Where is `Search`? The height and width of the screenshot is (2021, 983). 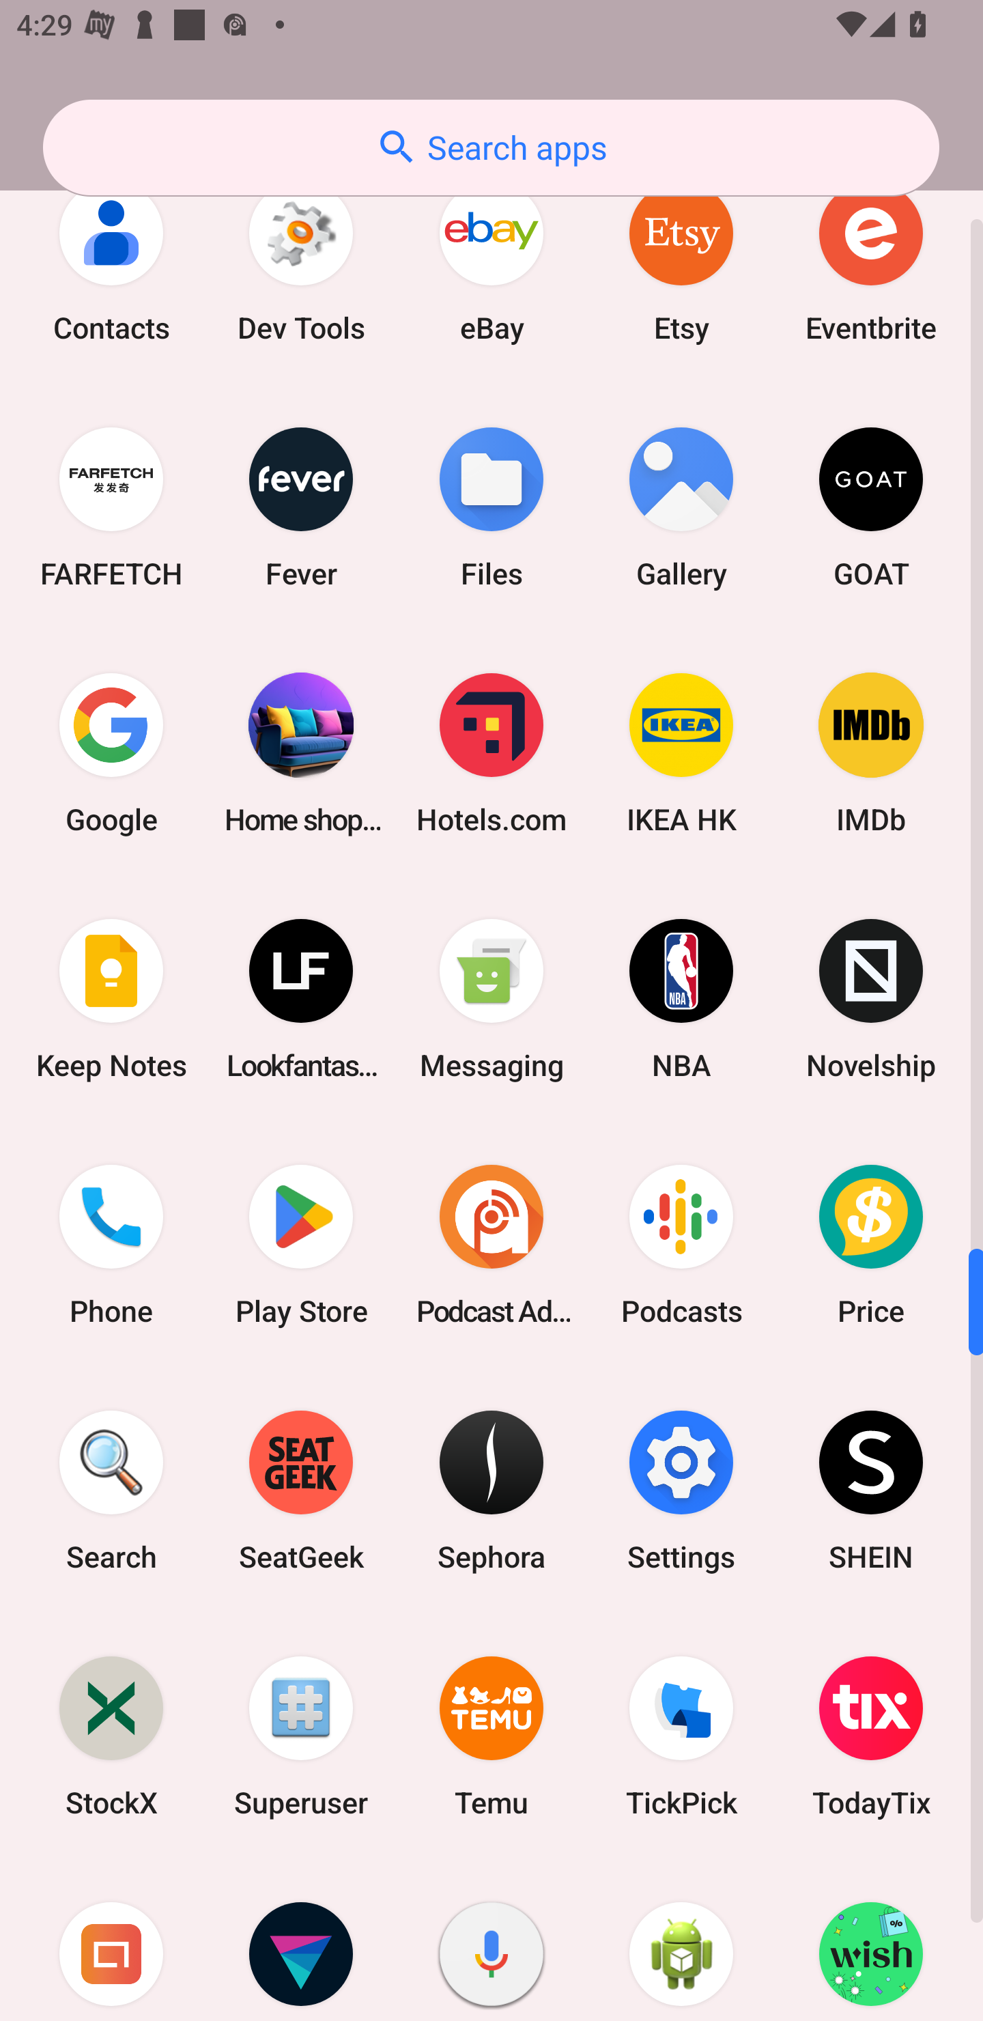
Search is located at coordinates (111, 1490).